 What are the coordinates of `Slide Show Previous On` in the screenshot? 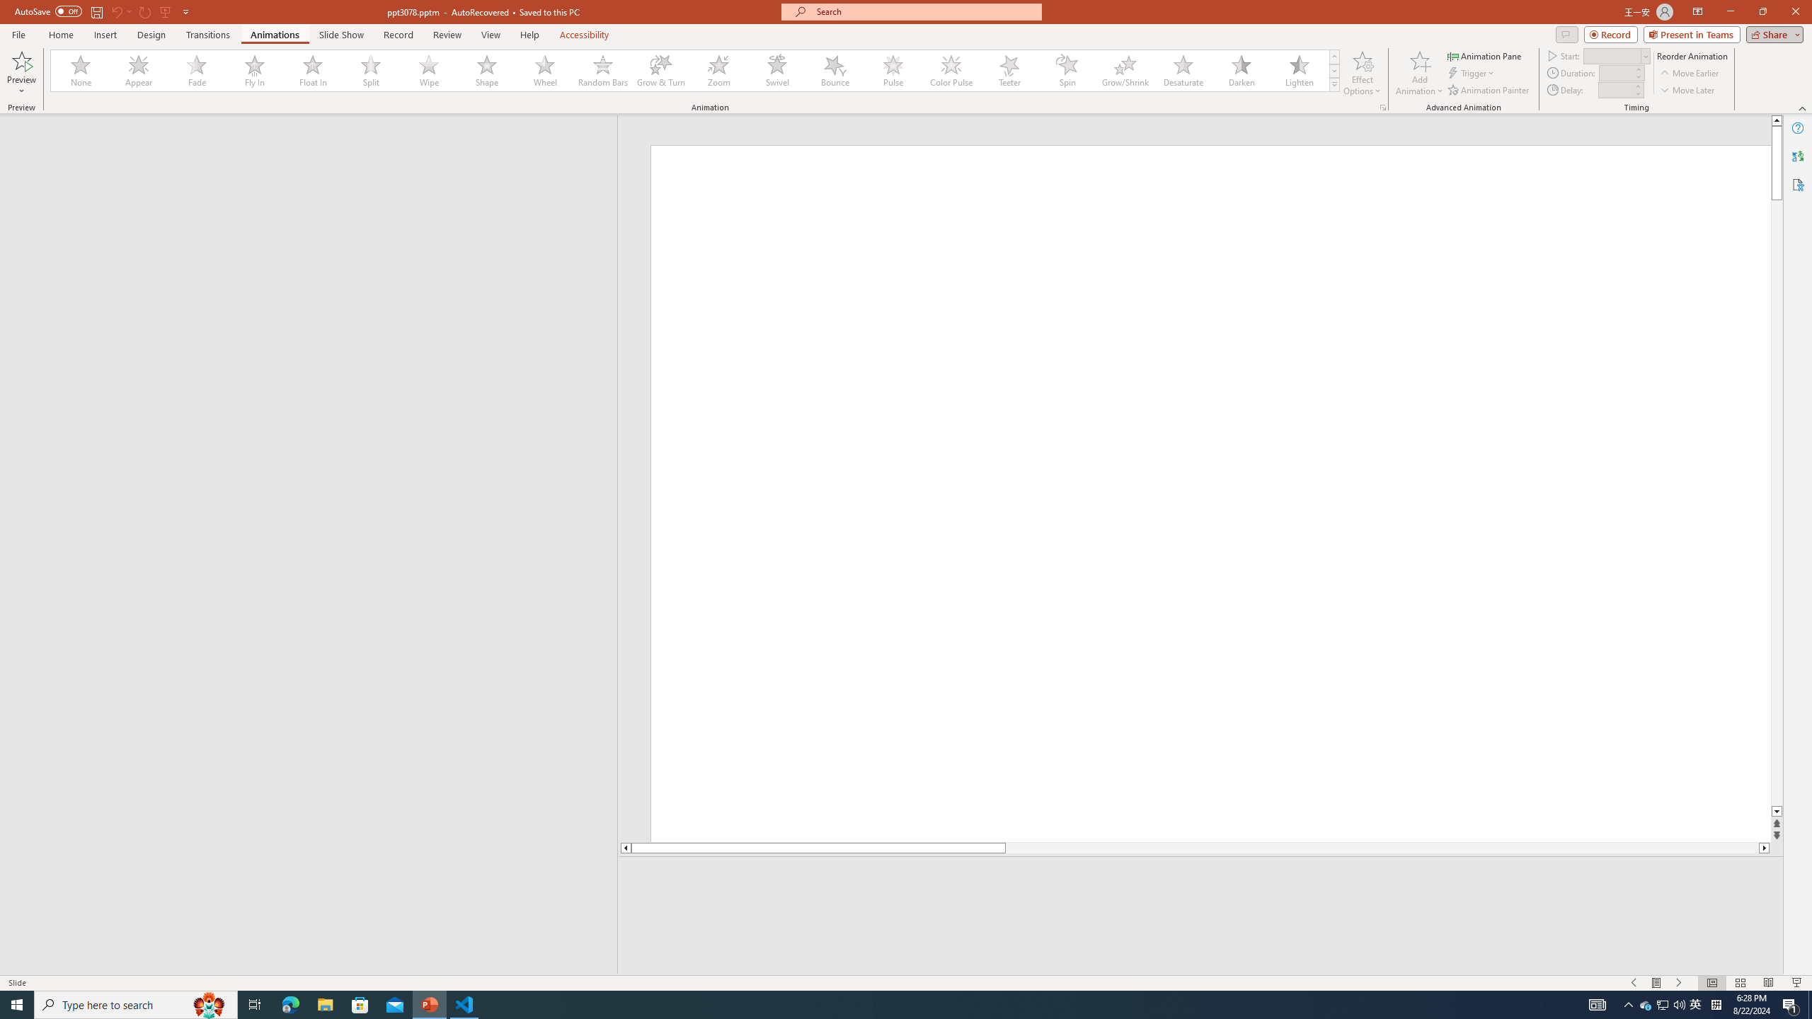 It's located at (1634, 983).